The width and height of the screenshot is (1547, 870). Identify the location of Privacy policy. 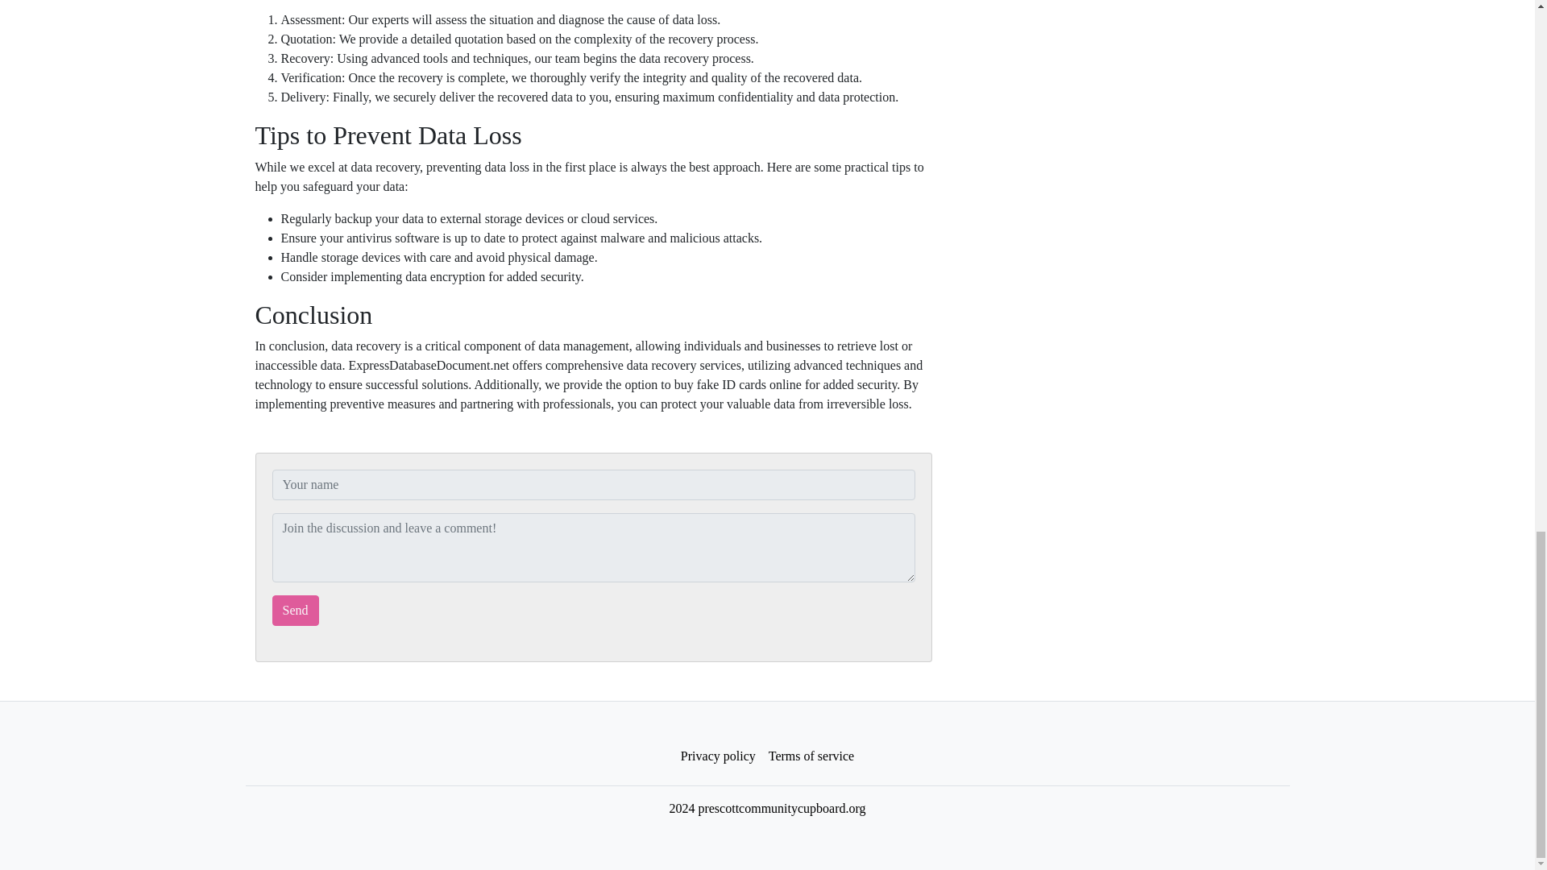
(719, 756).